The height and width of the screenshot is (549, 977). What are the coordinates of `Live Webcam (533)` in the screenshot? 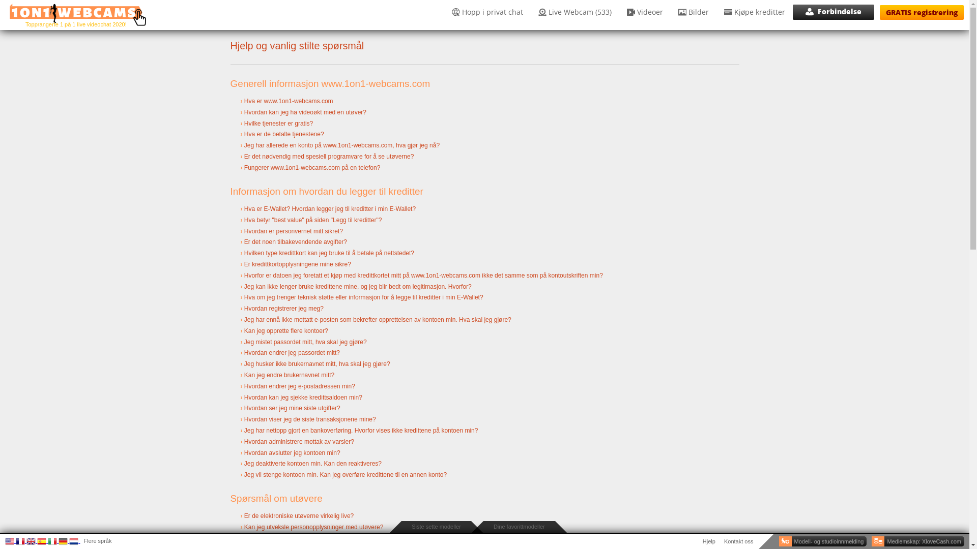 It's located at (575, 12).